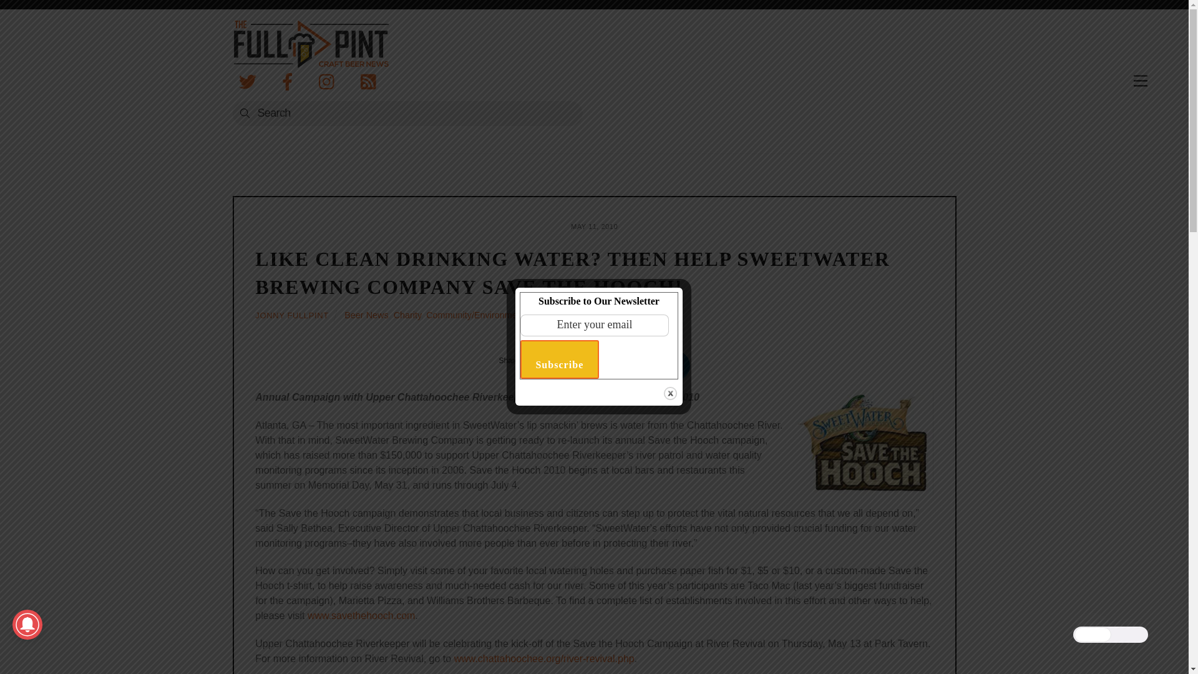 This screenshot has height=674, width=1198. What do you see at coordinates (1141, 81) in the screenshot?
I see `Menu` at bounding box center [1141, 81].